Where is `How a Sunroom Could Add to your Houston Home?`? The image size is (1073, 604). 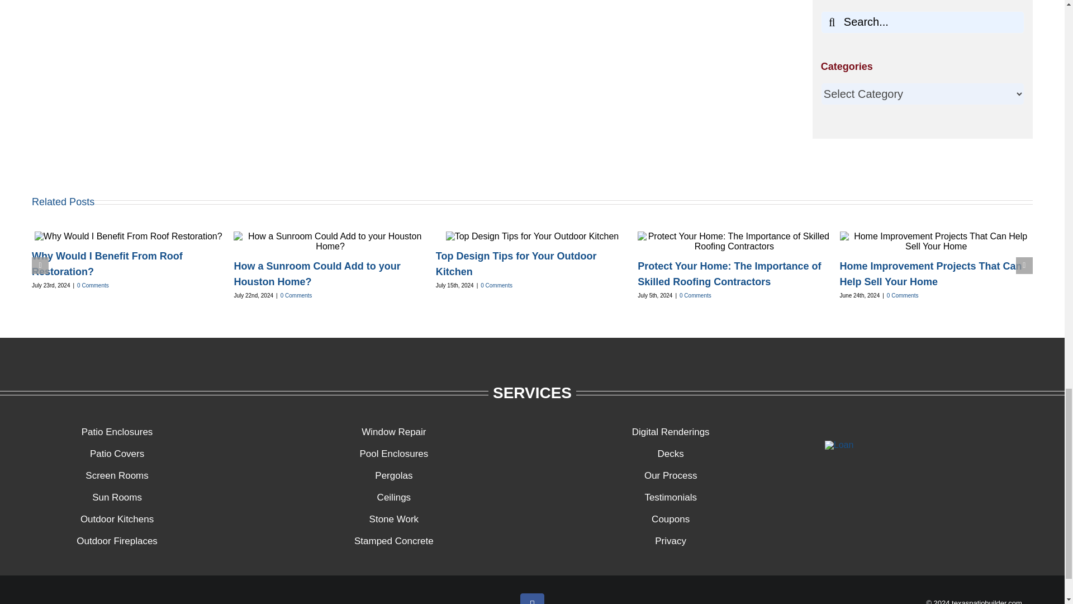
How a Sunroom Could Add to your Houston Home? is located at coordinates (317, 274).